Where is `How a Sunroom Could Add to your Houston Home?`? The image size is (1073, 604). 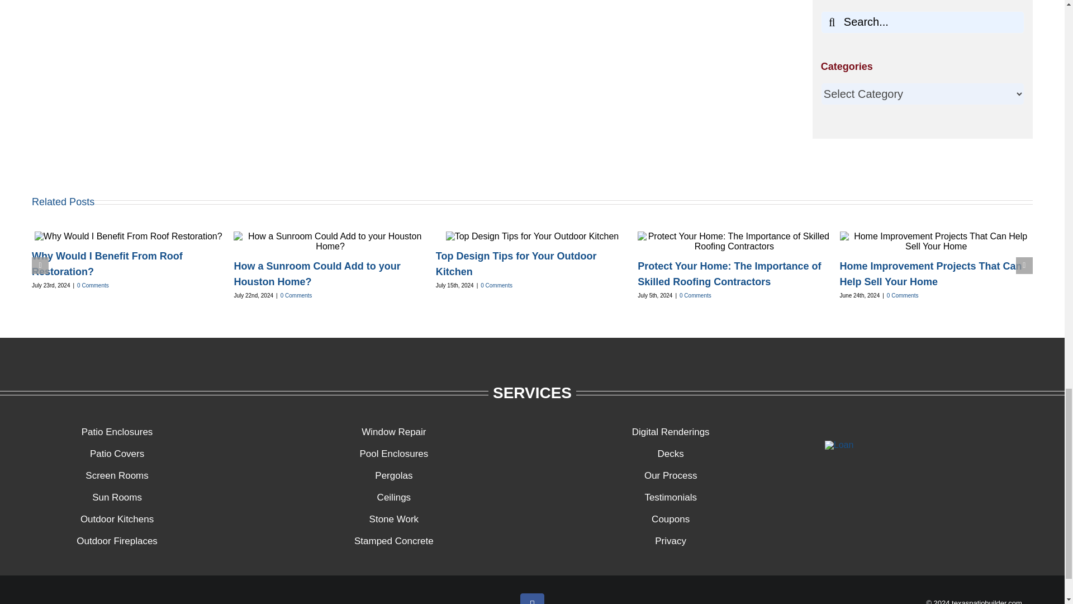
How a Sunroom Could Add to your Houston Home? is located at coordinates (317, 274).